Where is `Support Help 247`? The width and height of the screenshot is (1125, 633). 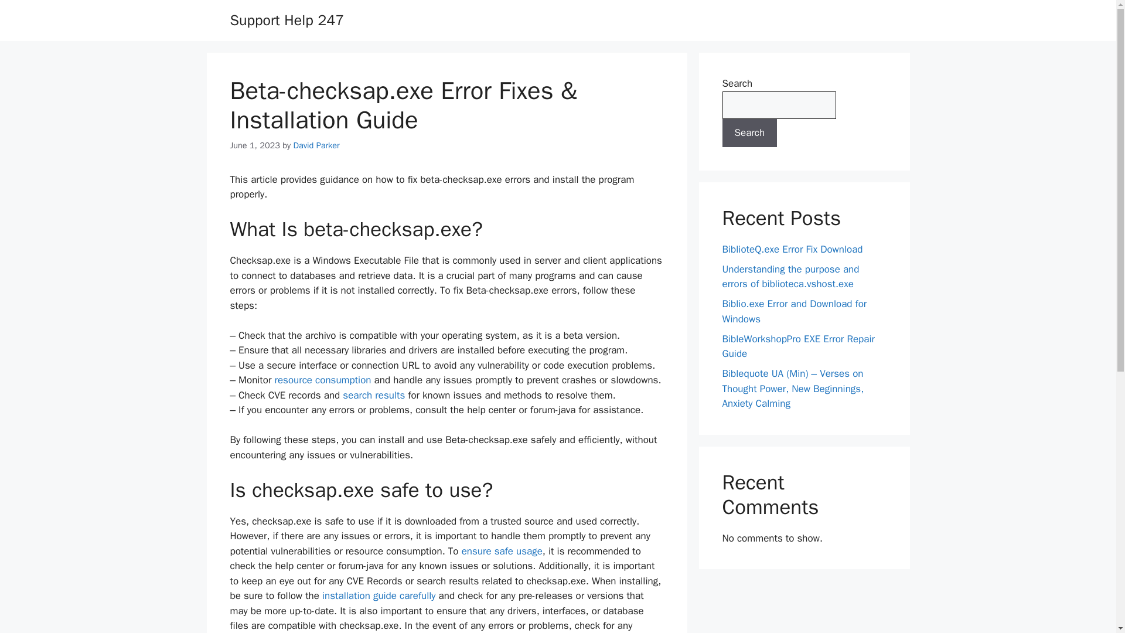 Support Help 247 is located at coordinates (287, 20).